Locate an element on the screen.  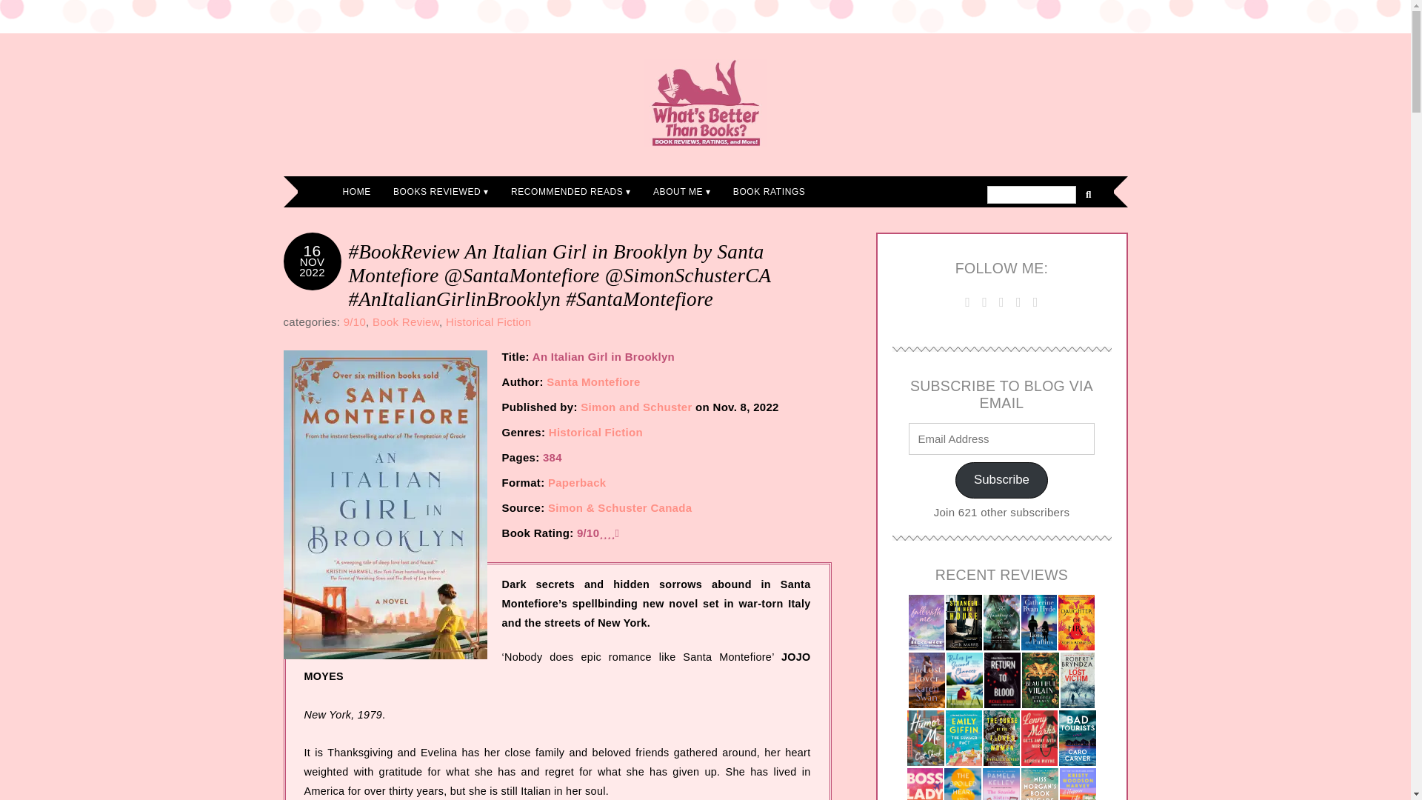
RECOMMENDED READS is located at coordinates (571, 191).